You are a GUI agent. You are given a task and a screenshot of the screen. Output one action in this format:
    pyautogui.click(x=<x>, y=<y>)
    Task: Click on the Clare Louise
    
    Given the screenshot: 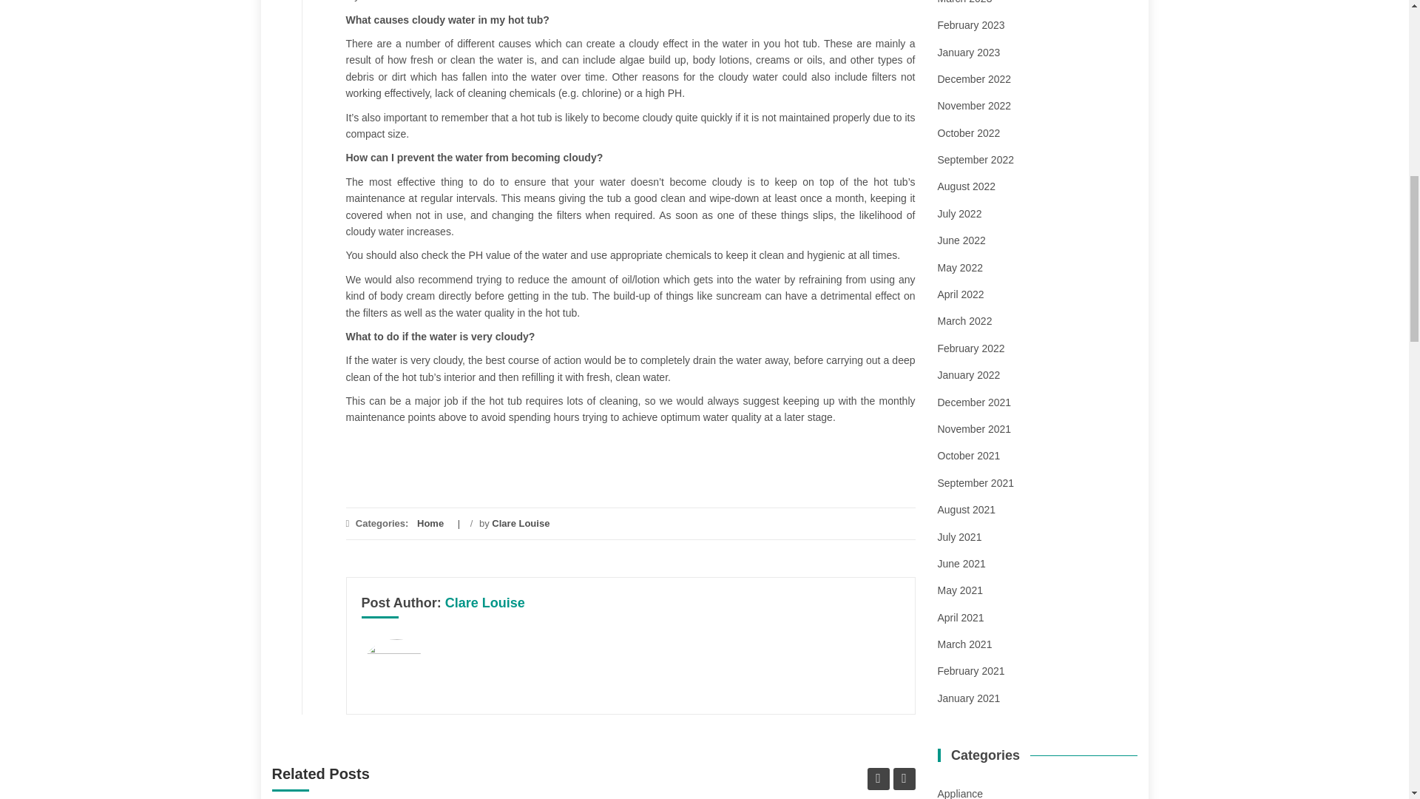 What is the action you would take?
    pyautogui.click(x=521, y=522)
    